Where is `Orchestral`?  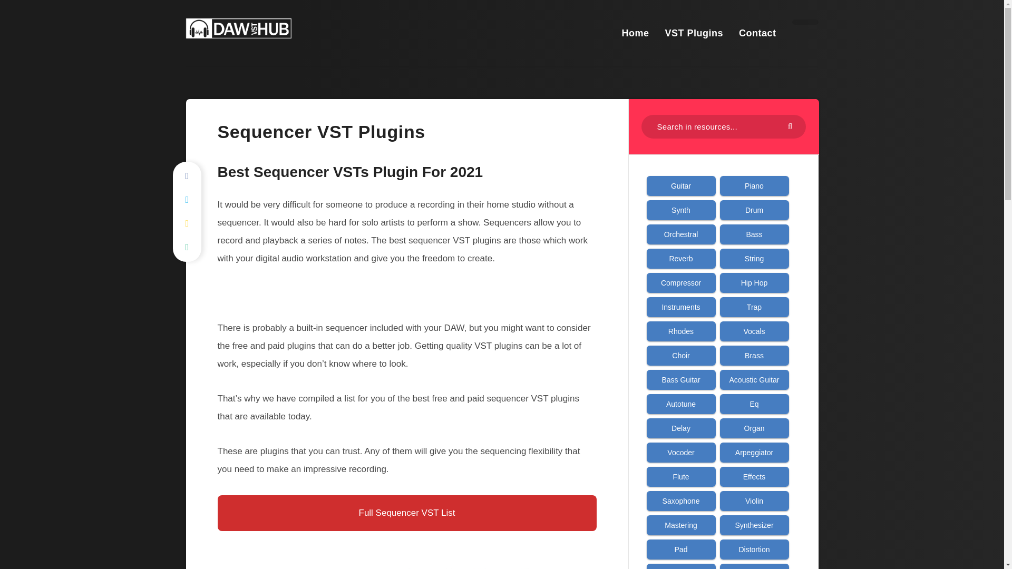
Orchestral is located at coordinates (681, 234).